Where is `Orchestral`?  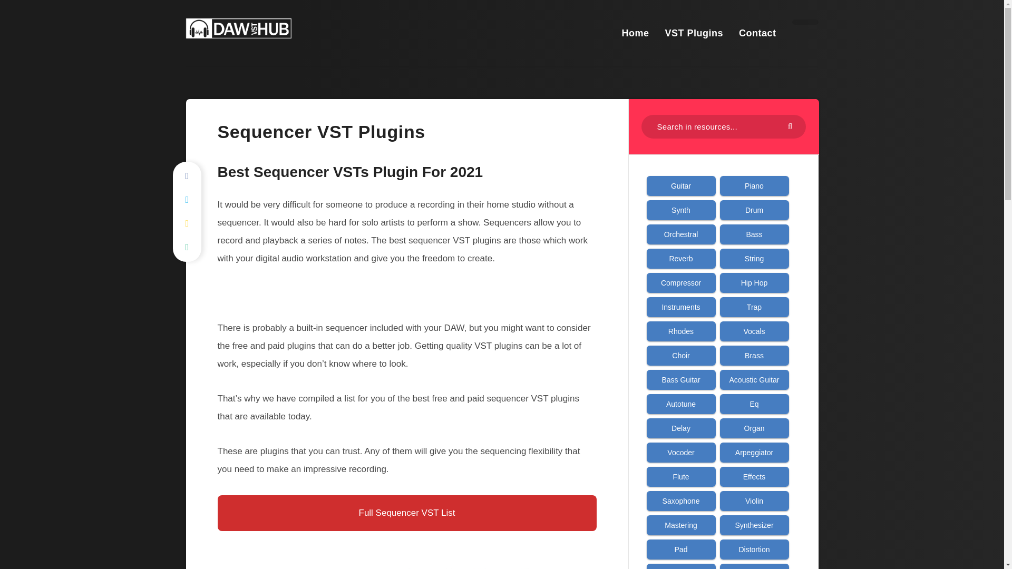
Orchestral is located at coordinates (681, 234).